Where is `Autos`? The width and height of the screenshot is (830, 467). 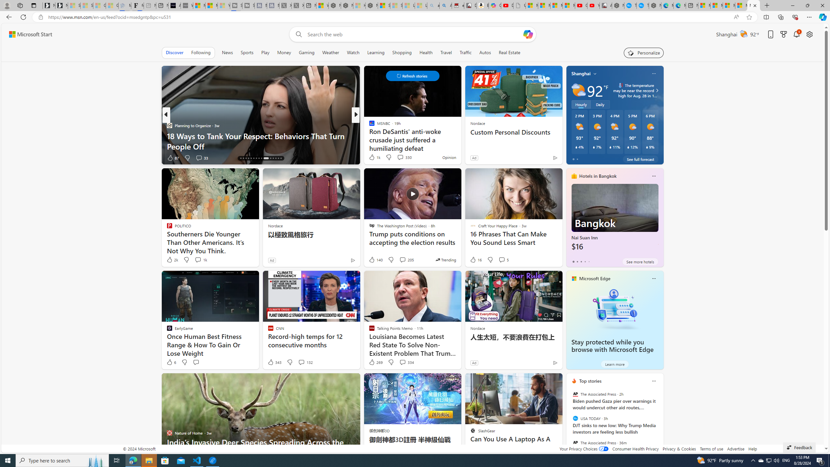 Autos is located at coordinates (485, 53).